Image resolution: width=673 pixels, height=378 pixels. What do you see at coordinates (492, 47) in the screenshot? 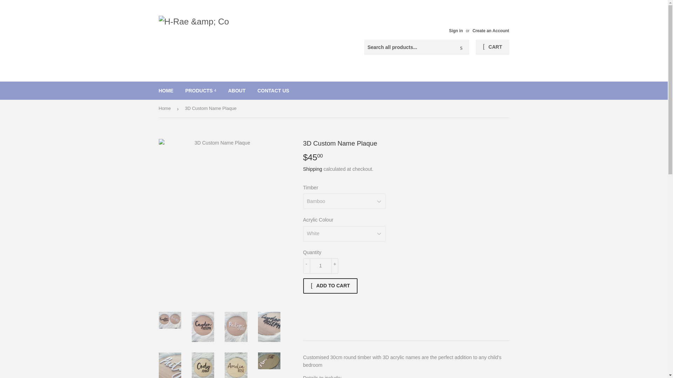
I see `CART` at bounding box center [492, 47].